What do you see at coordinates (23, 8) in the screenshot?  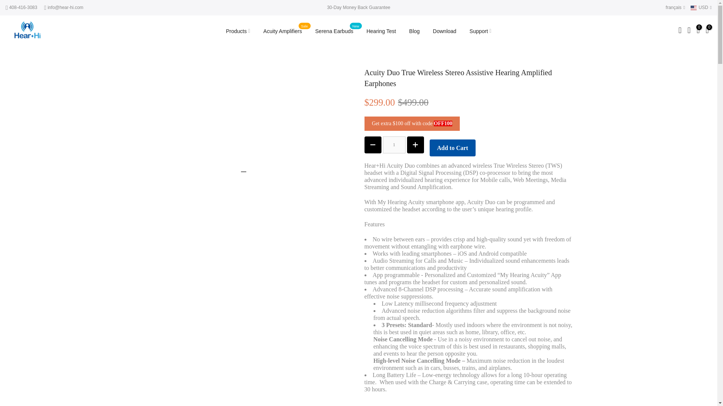 I see `408-416-3083` at bounding box center [23, 8].